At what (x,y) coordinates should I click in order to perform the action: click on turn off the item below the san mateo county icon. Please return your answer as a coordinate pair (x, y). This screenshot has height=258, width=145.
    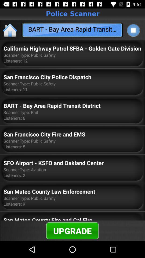
    Looking at the image, I should click on (73, 231).